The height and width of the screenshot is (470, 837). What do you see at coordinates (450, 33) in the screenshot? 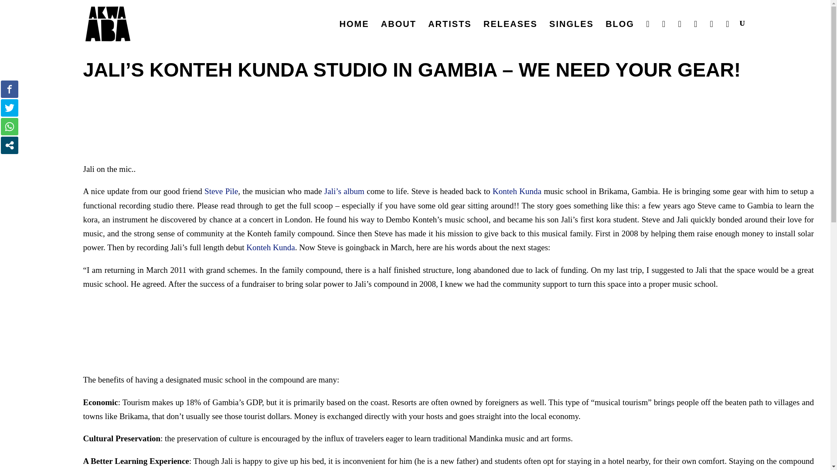
I see `ARTISTS` at bounding box center [450, 33].